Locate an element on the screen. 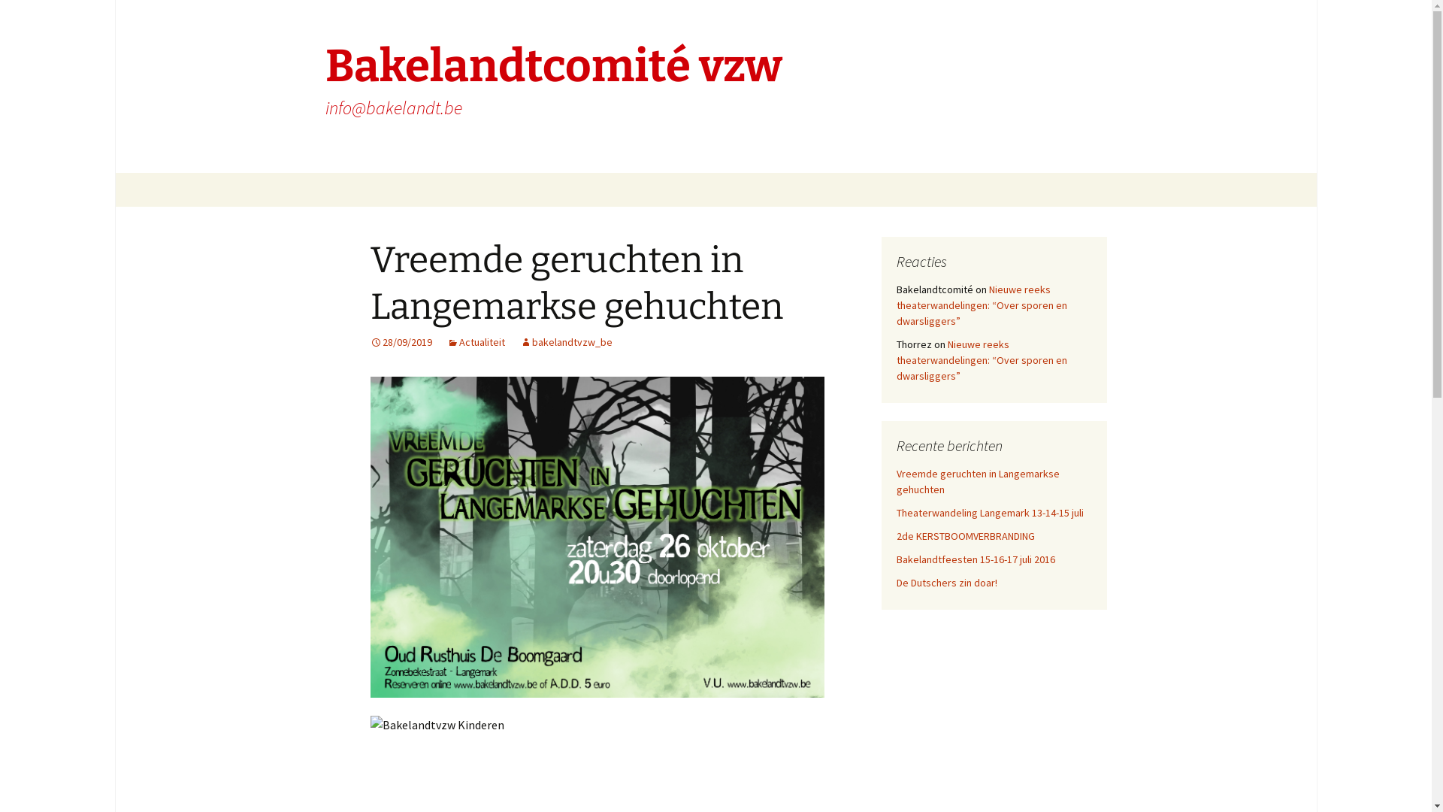 Image resolution: width=1443 pixels, height=812 pixels. Actualiteit is located at coordinates (475, 342).